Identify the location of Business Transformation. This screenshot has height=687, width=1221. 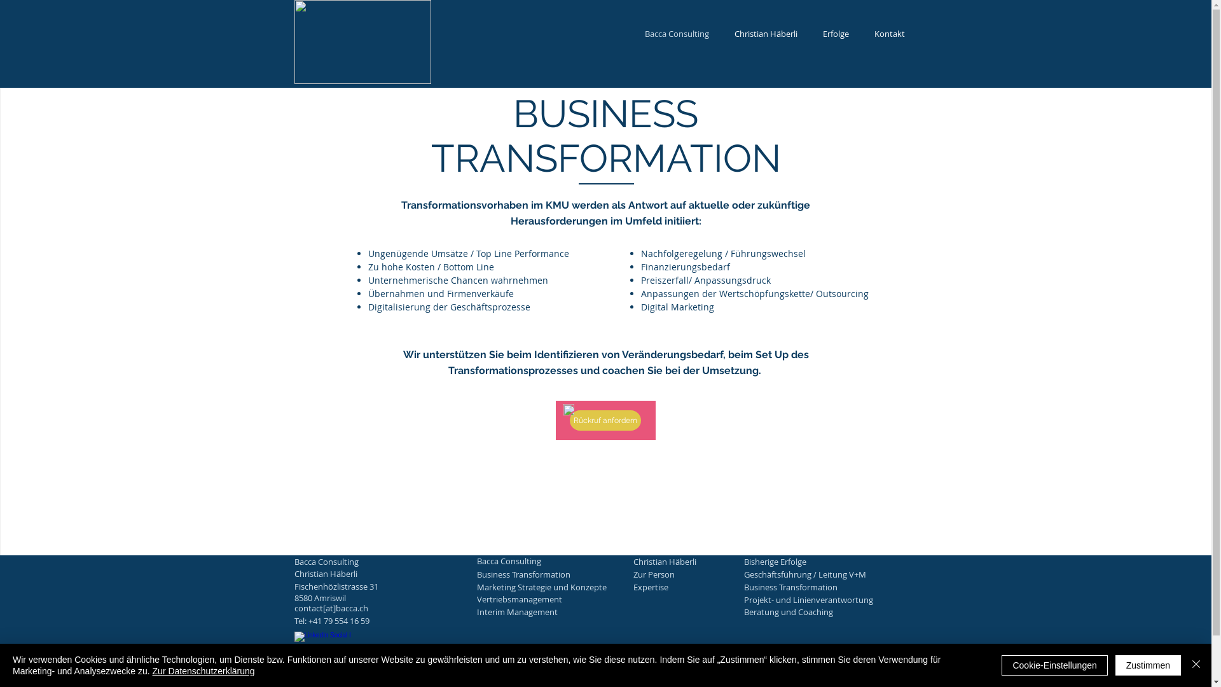
(542, 574).